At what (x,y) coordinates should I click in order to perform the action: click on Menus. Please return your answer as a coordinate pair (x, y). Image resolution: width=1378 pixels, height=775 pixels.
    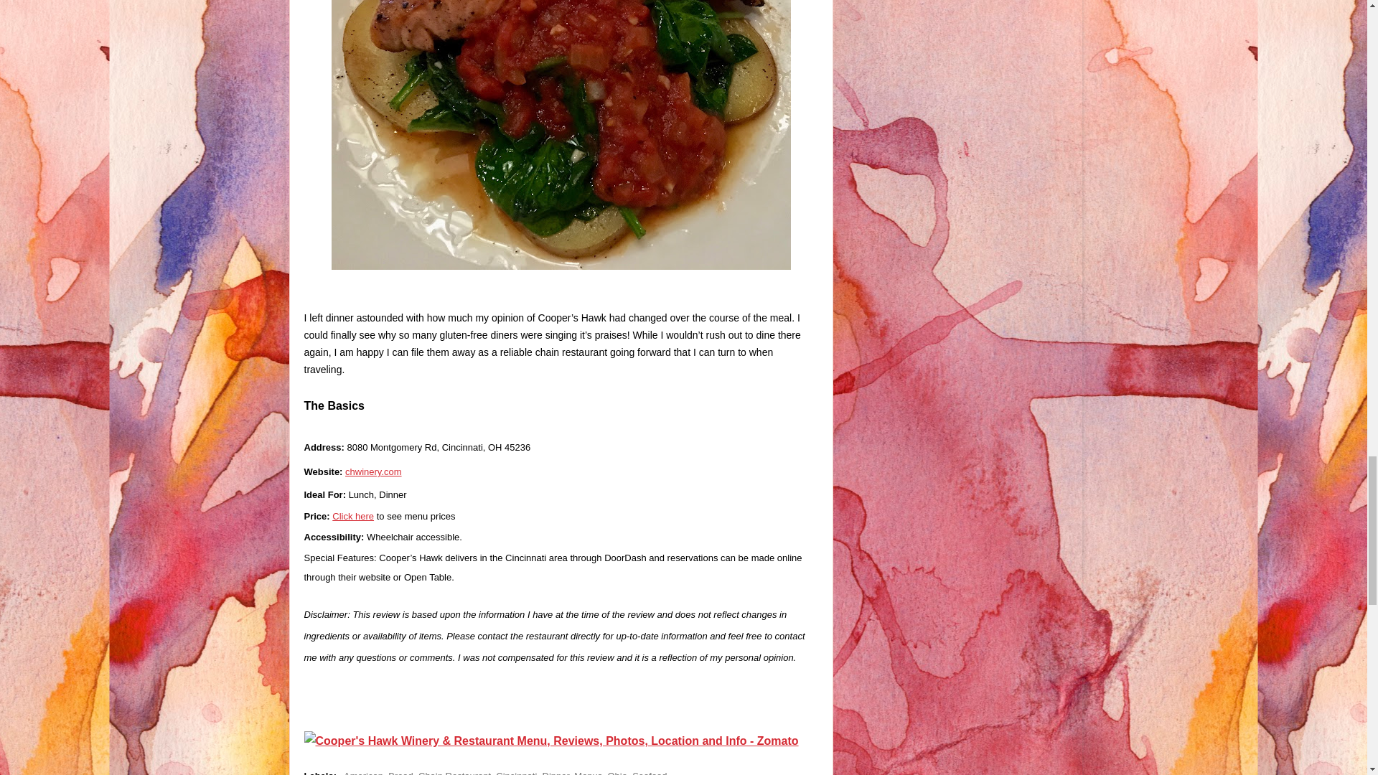
    Looking at the image, I should click on (589, 772).